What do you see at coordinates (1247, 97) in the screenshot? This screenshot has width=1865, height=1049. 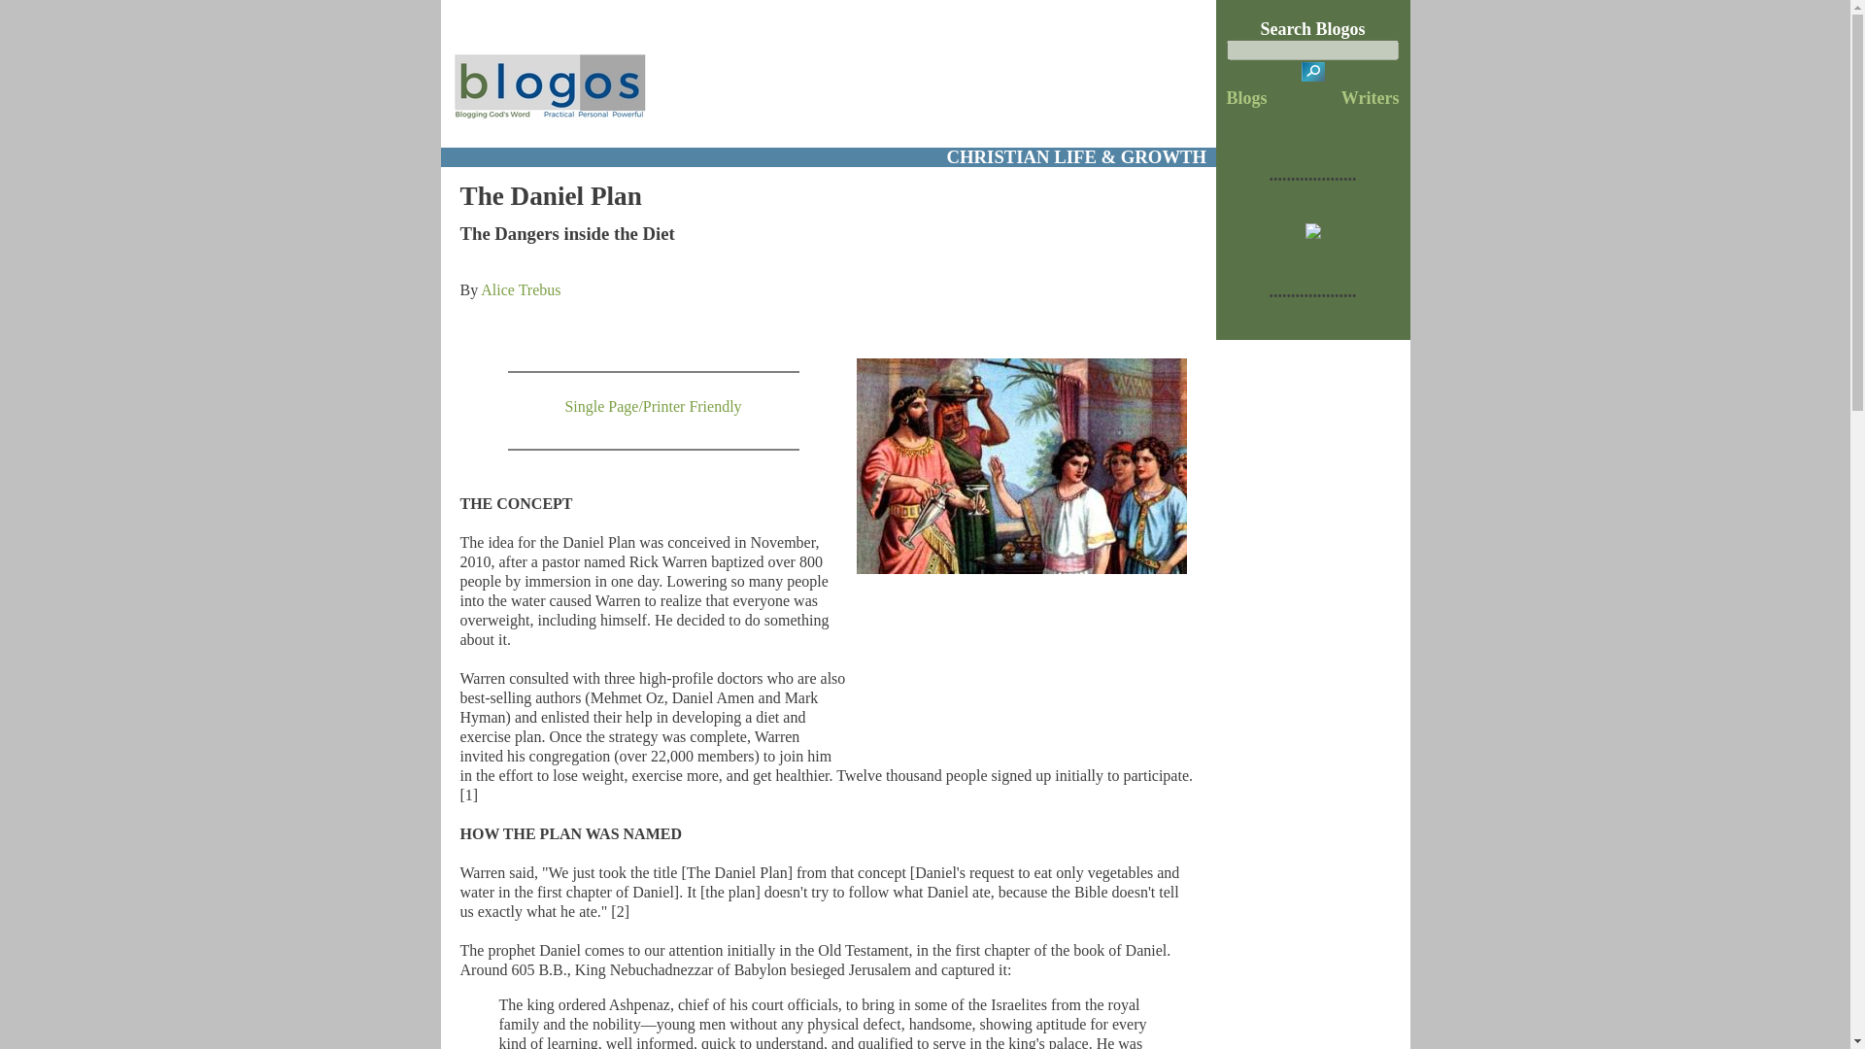 I see `Blogs` at bounding box center [1247, 97].